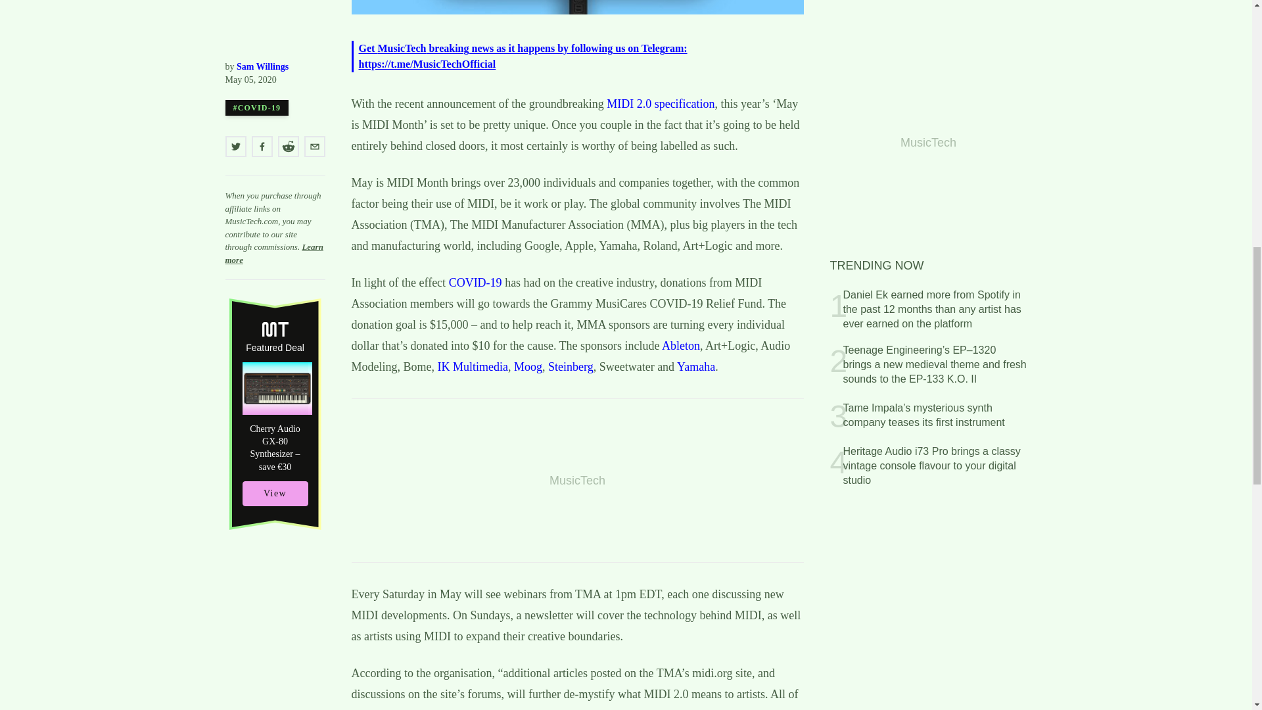  Describe the element at coordinates (571, 367) in the screenshot. I see `Steinberg` at that location.